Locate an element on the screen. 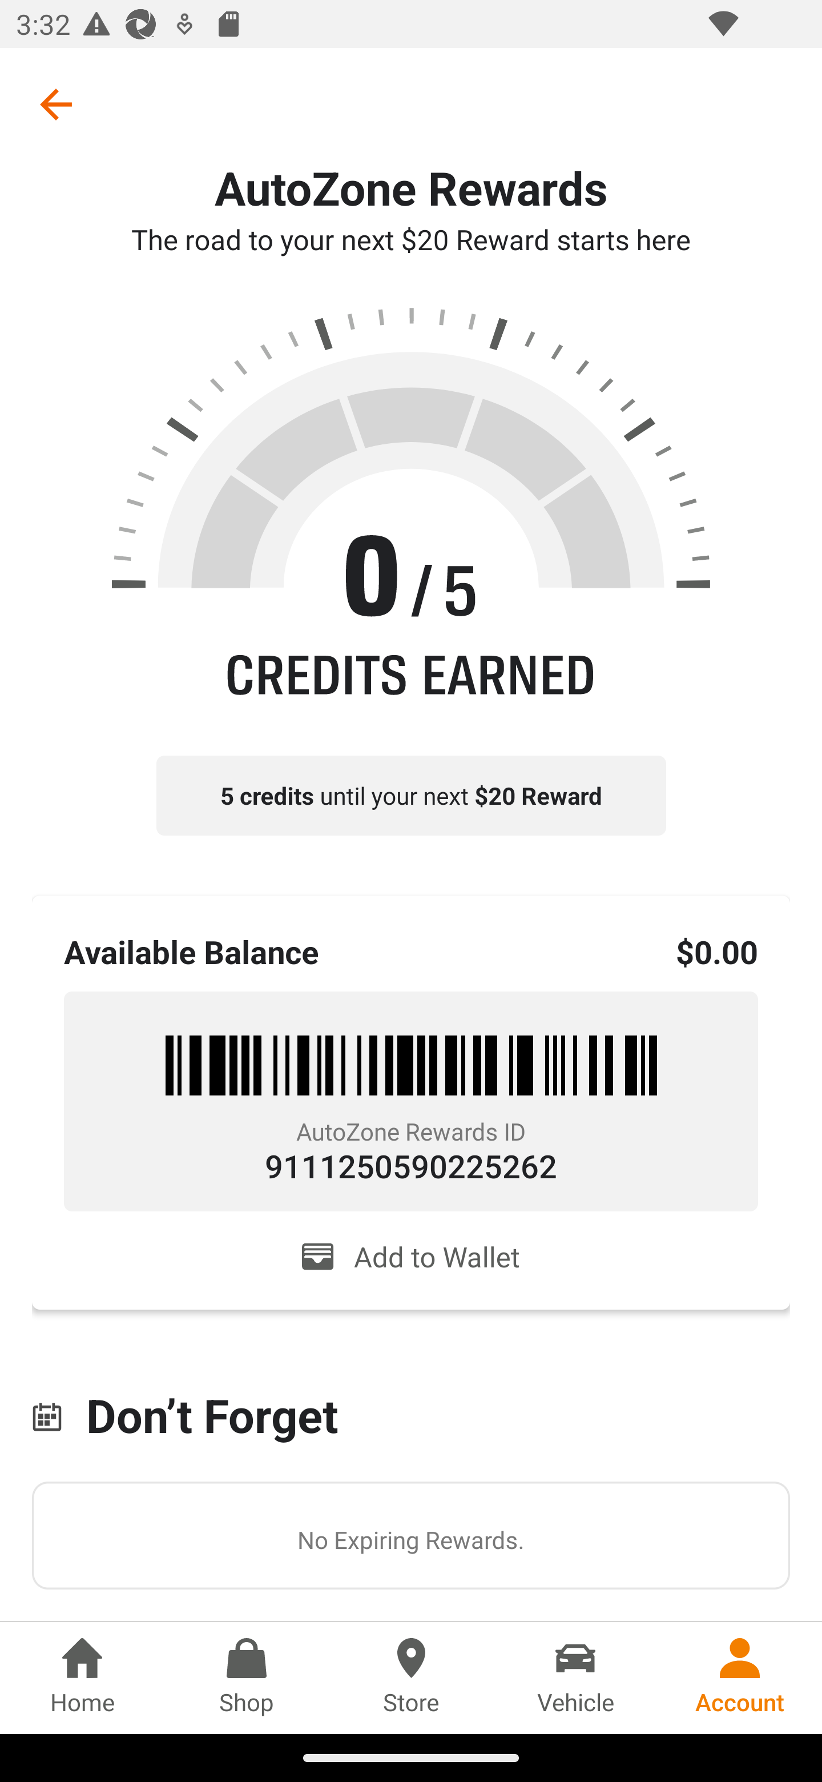 This screenshot has height=1782, width=822. Home is located at coordinates (82, 1677).